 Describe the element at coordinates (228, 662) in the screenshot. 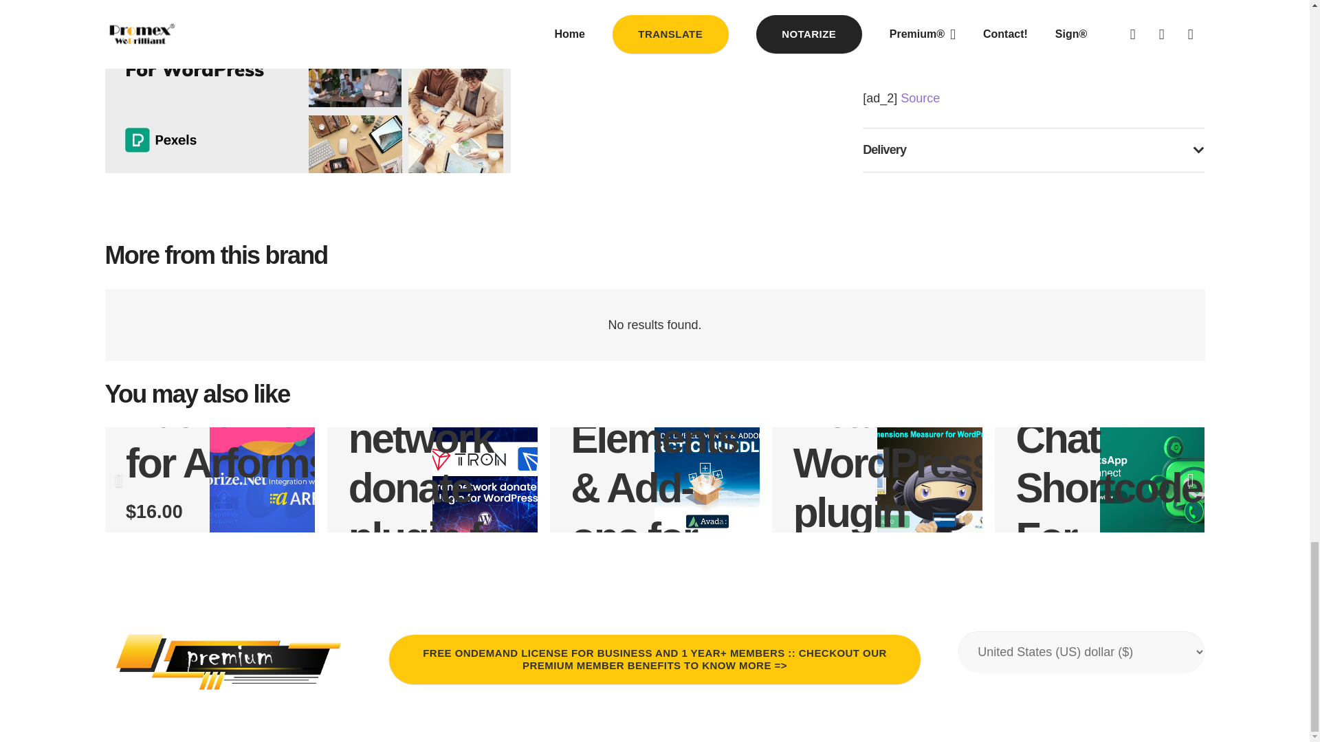

I see `Premium` at that location.